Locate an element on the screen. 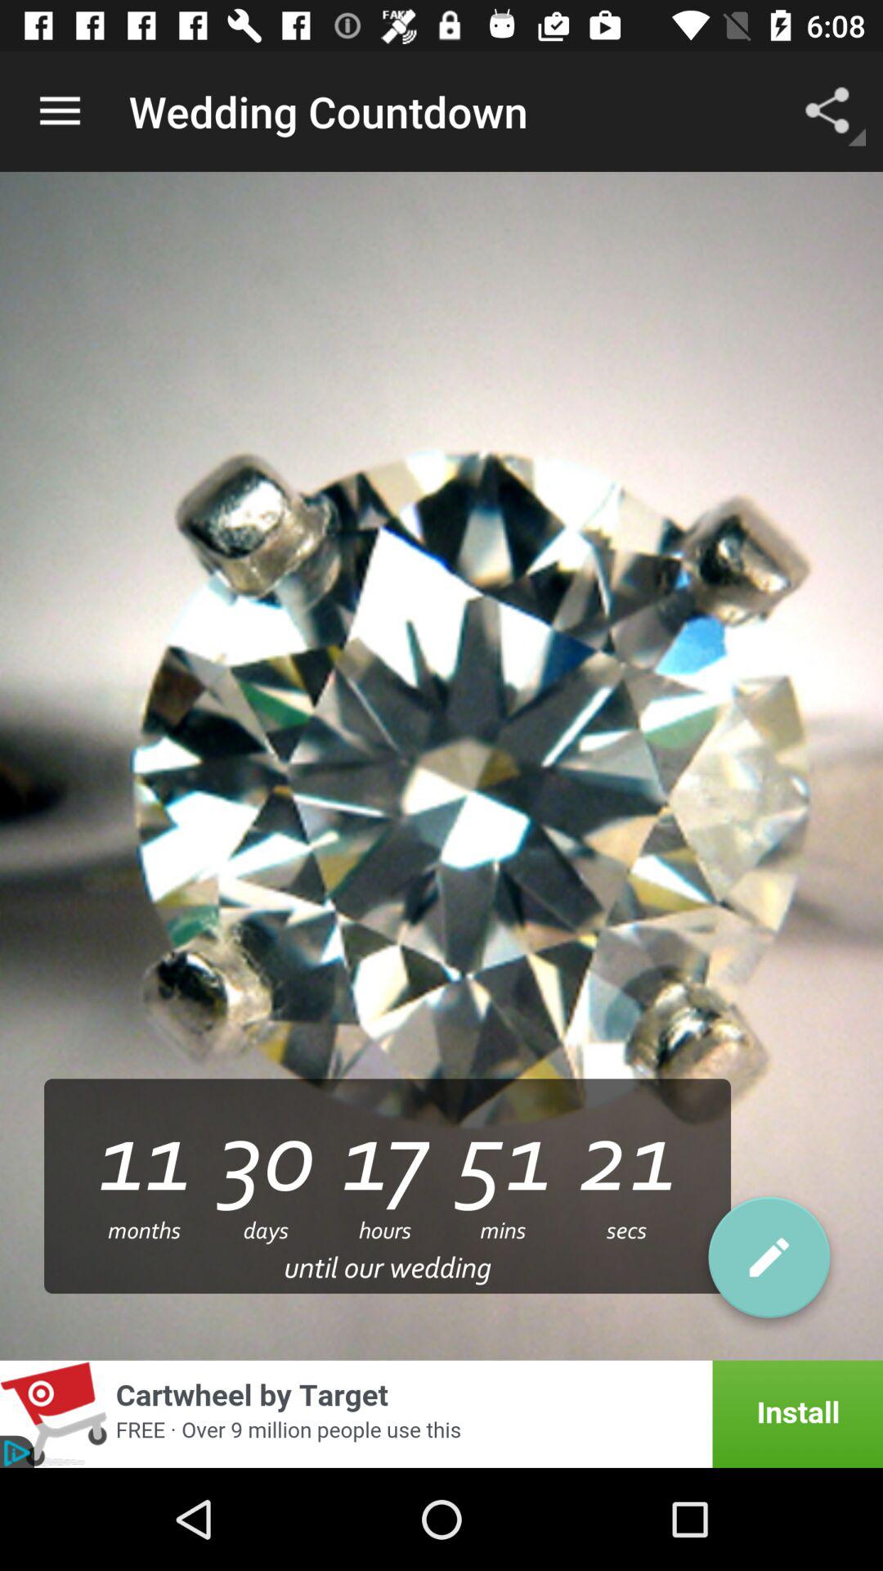  click on share icon is located at coordinates (831, 85).